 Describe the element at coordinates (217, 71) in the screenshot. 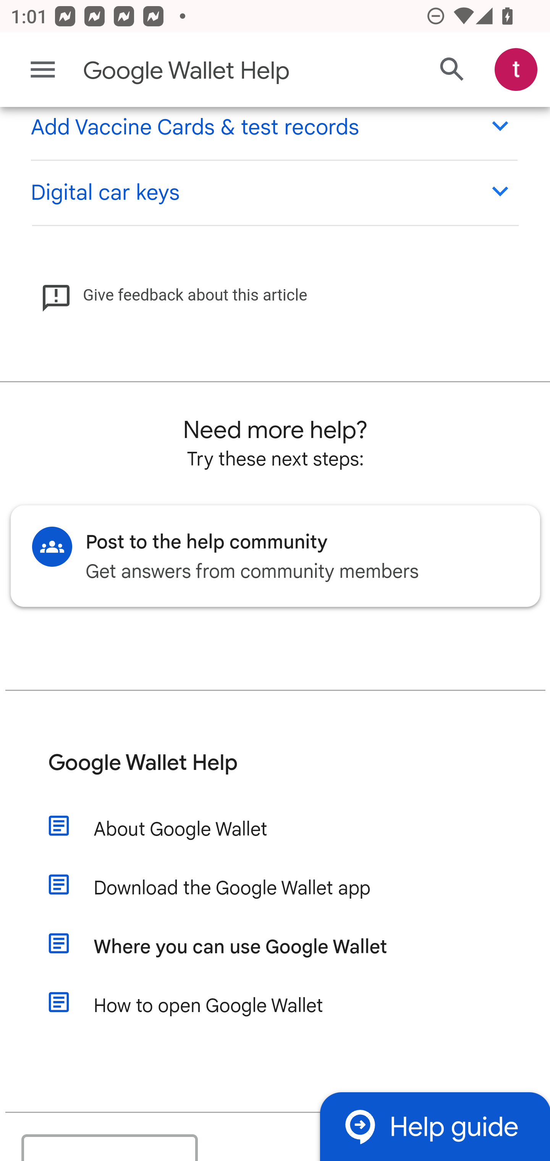

I see `Google Wallet Help` at that location.